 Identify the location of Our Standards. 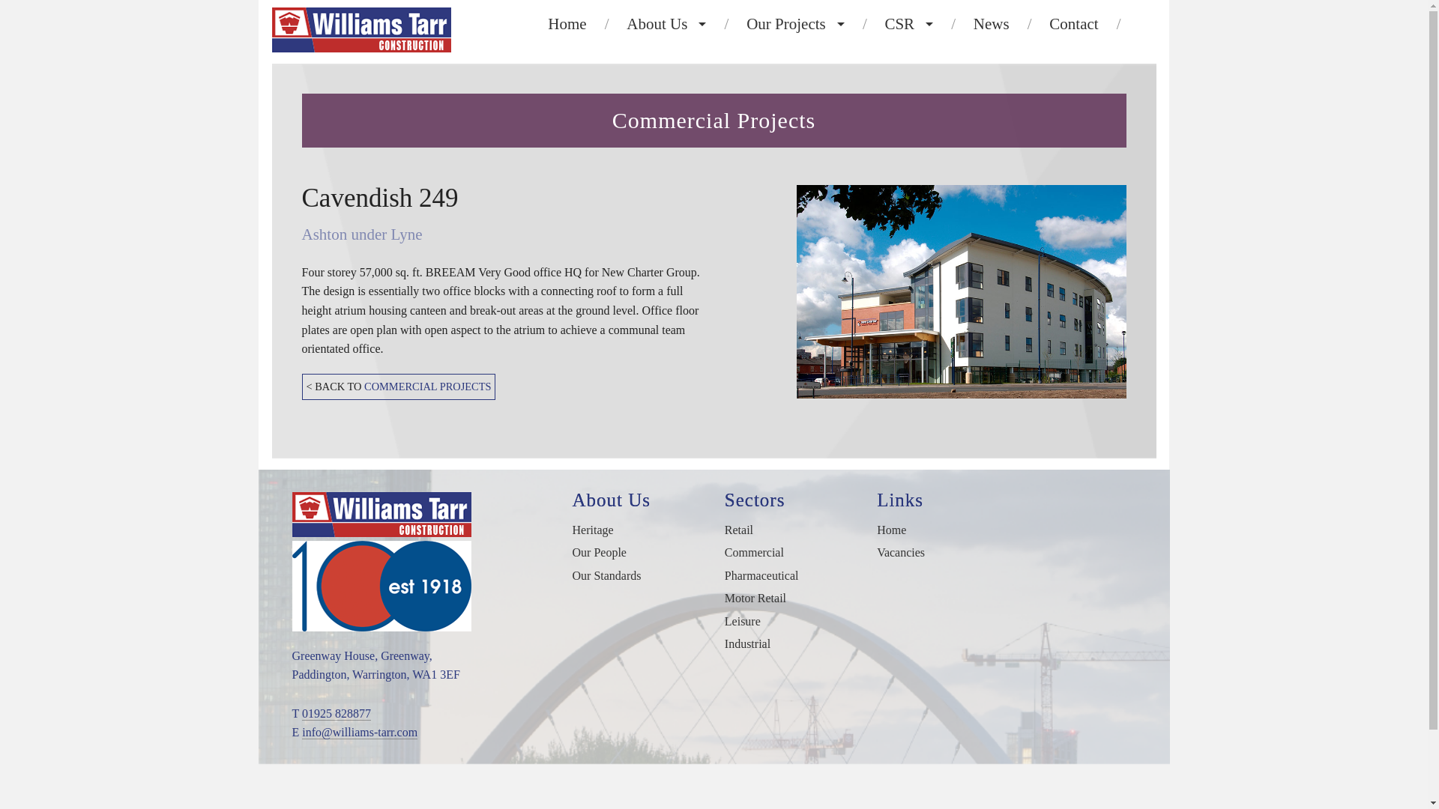
(666, 125).